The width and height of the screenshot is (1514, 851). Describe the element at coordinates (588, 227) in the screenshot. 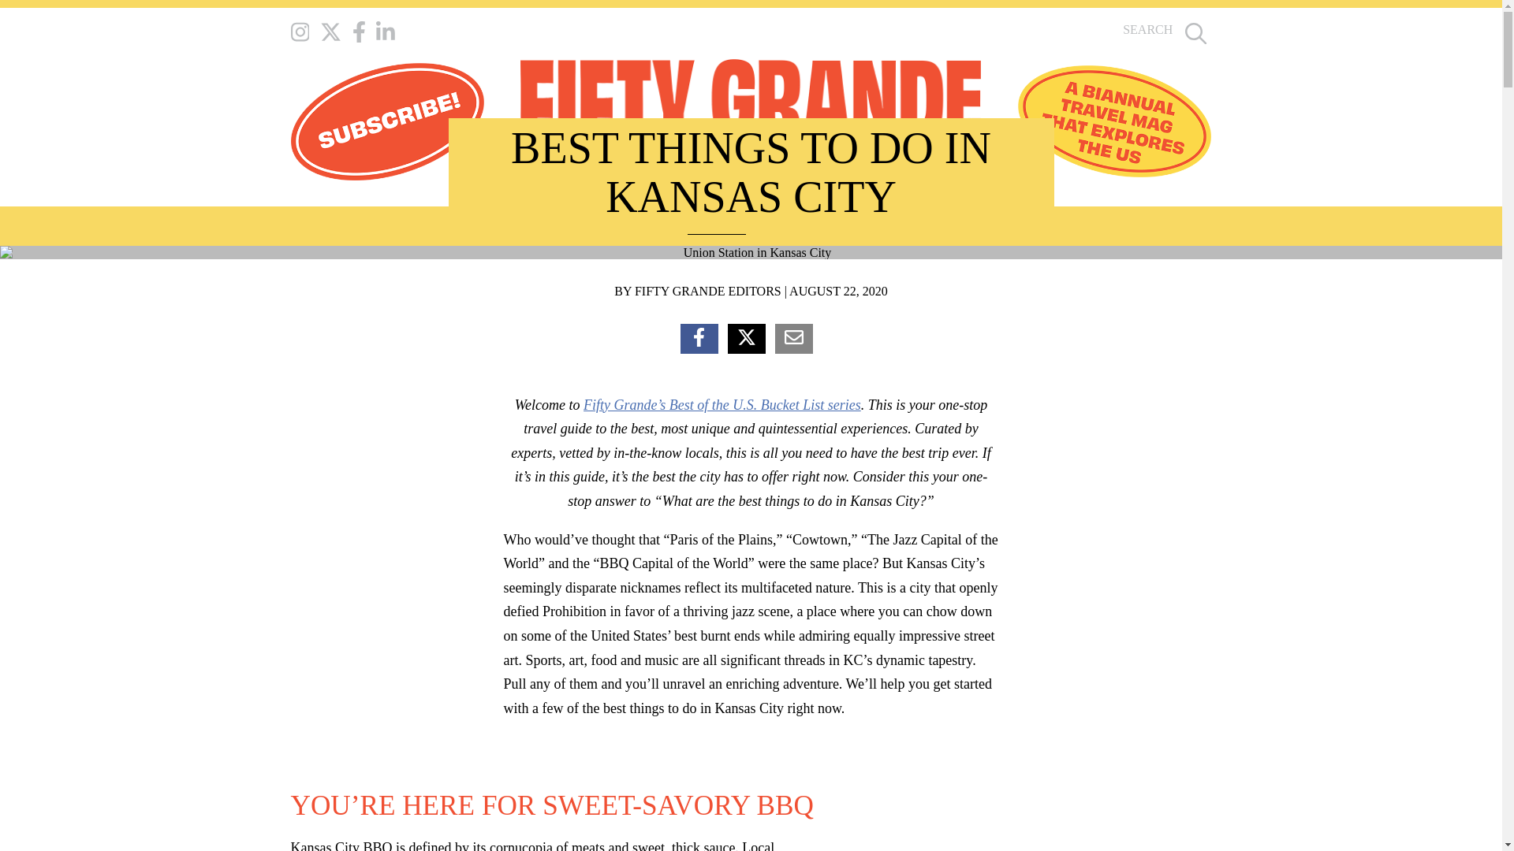

I see `SHOP` at that location.